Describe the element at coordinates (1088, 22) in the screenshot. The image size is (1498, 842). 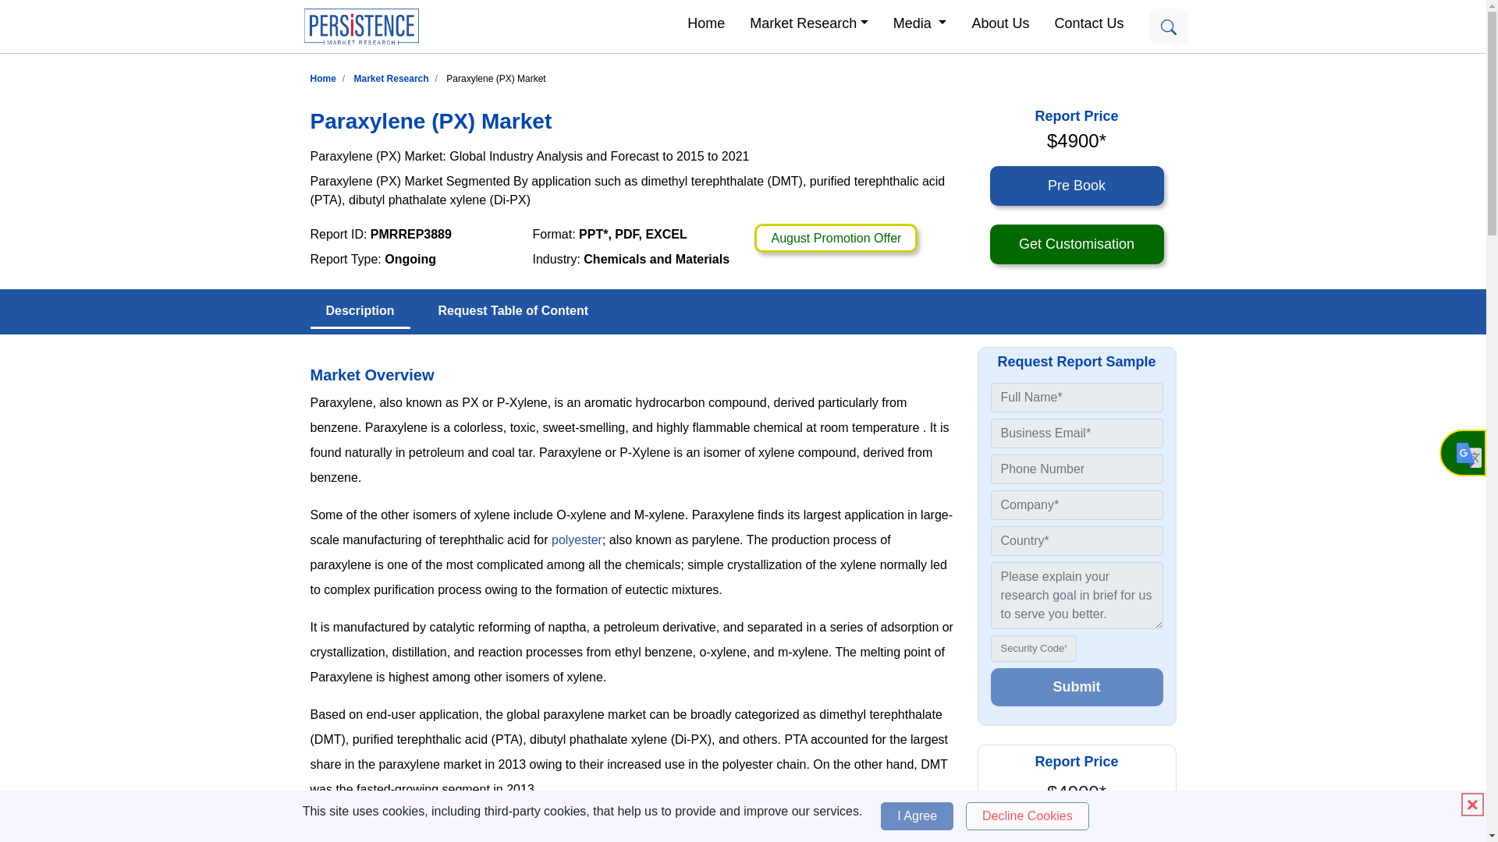
I see `Contact Us` at that location.